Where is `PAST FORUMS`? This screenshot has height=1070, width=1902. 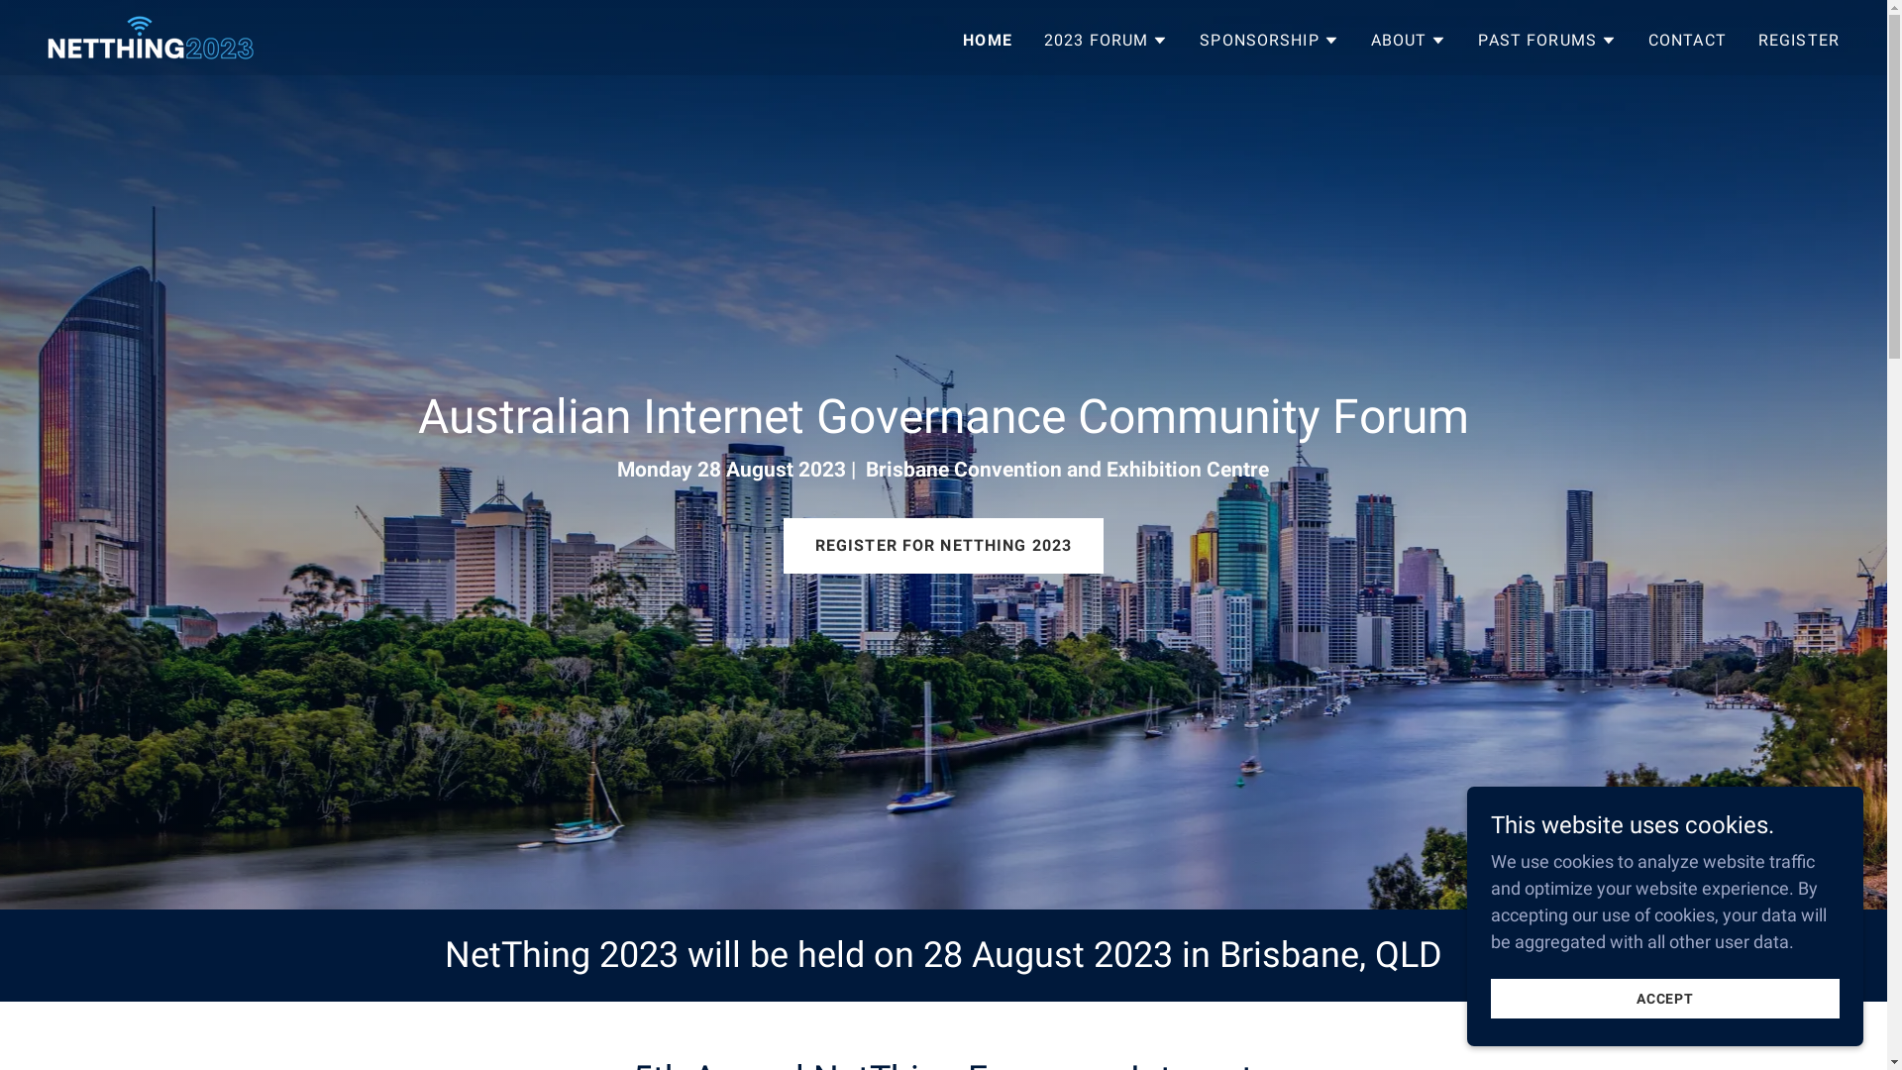 PAST FORUMS is located at coordinates (1547, 40).